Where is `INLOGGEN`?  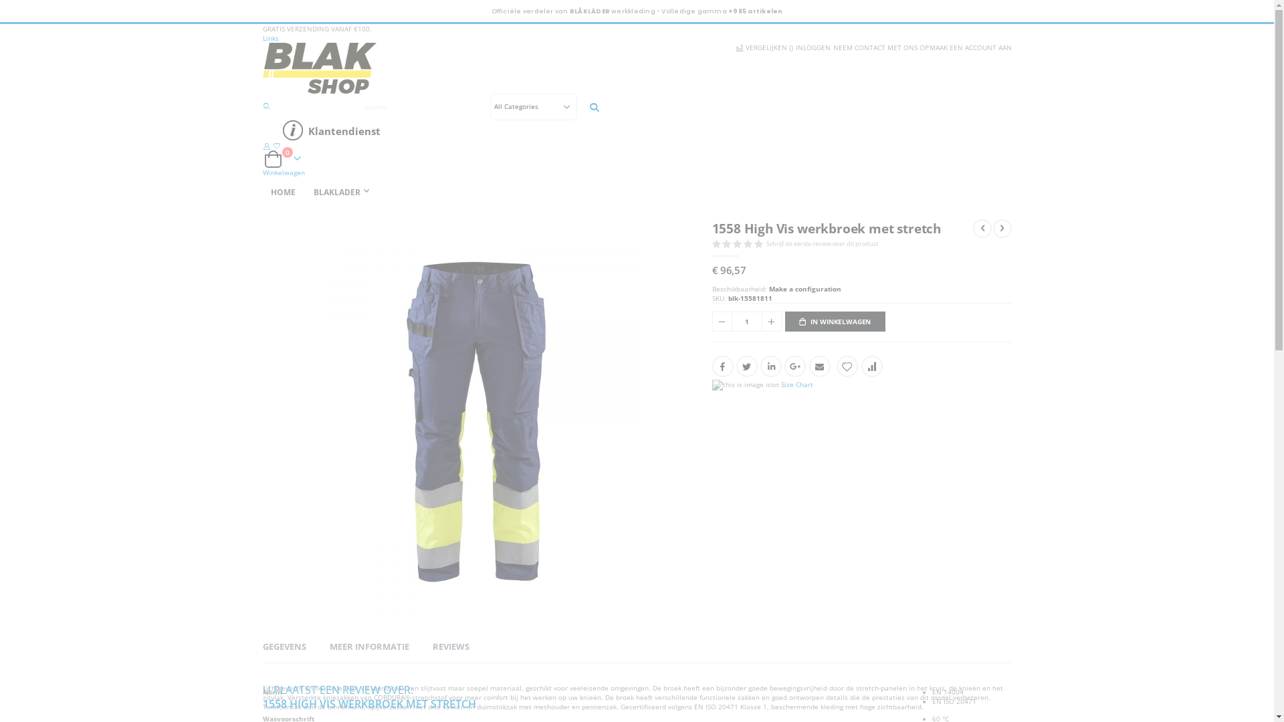
INLOGGEN is located at coordinates (812, 47).